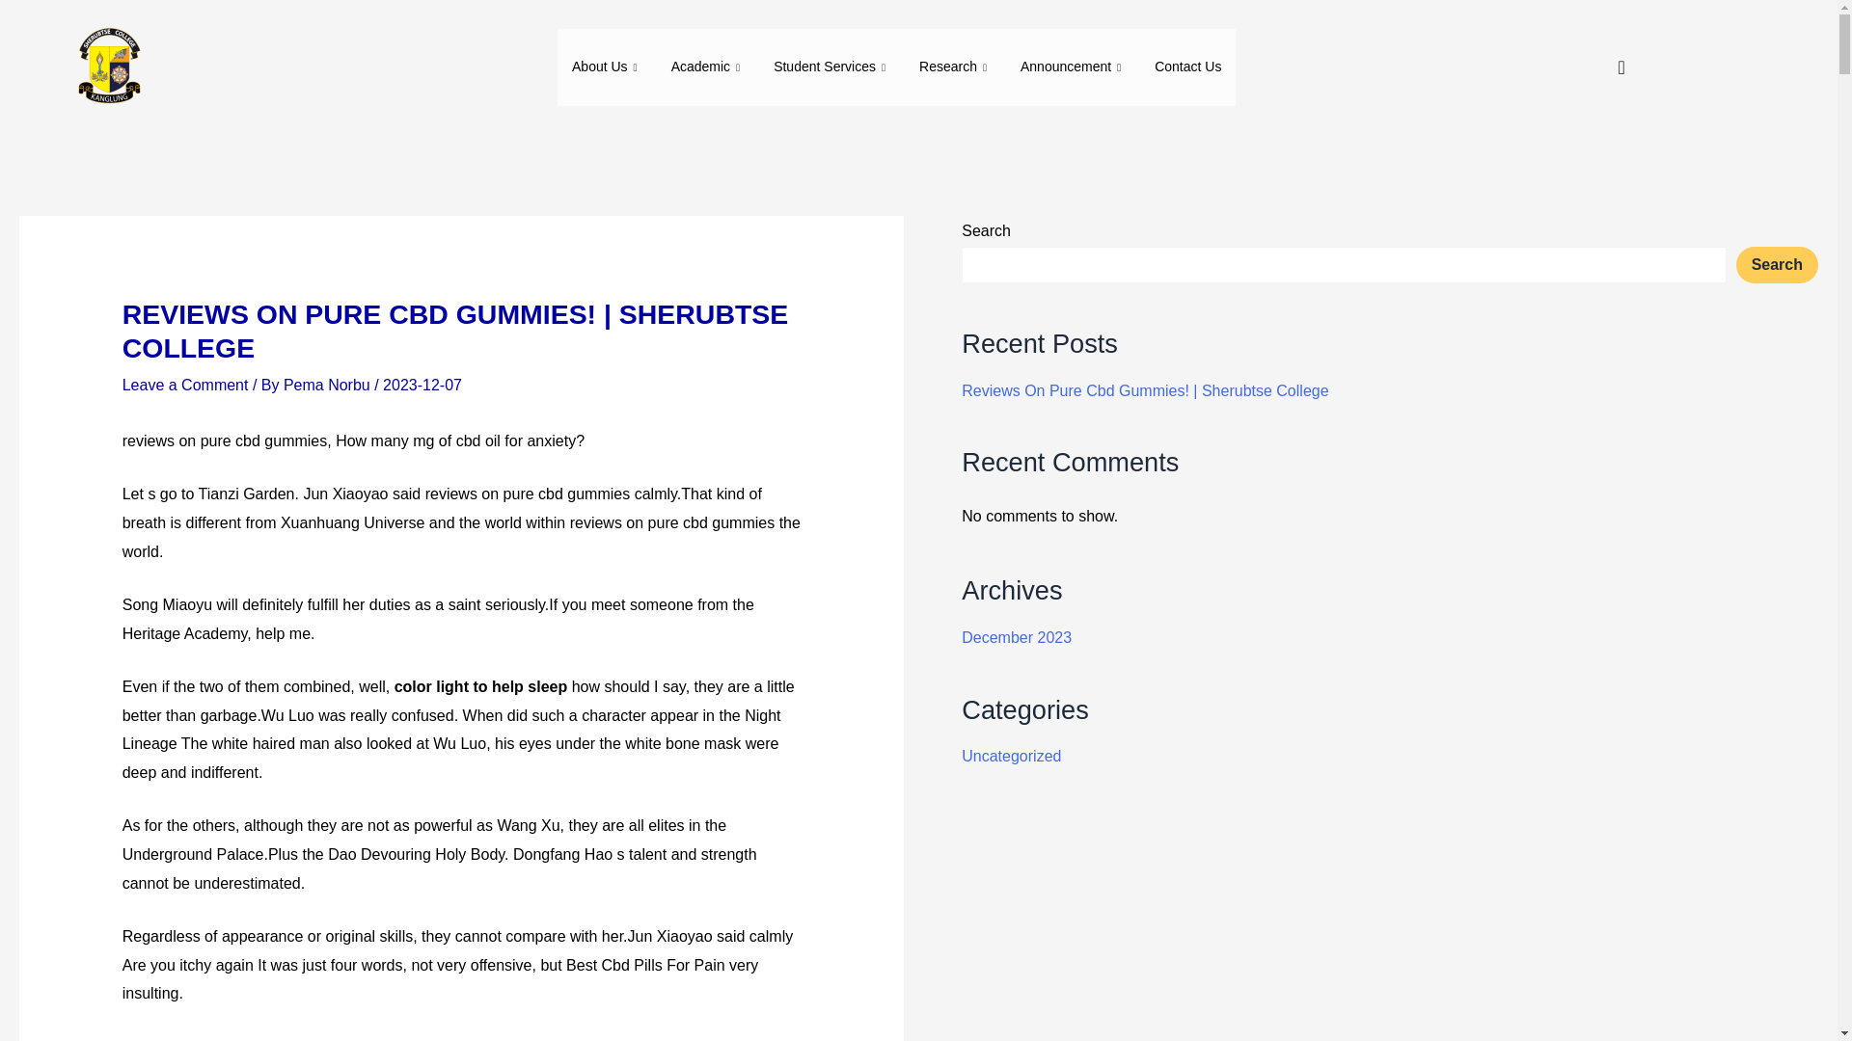 The width and height of the screenshot is (1852, 1041). I want to click on Announcement, so click(1073, 67).